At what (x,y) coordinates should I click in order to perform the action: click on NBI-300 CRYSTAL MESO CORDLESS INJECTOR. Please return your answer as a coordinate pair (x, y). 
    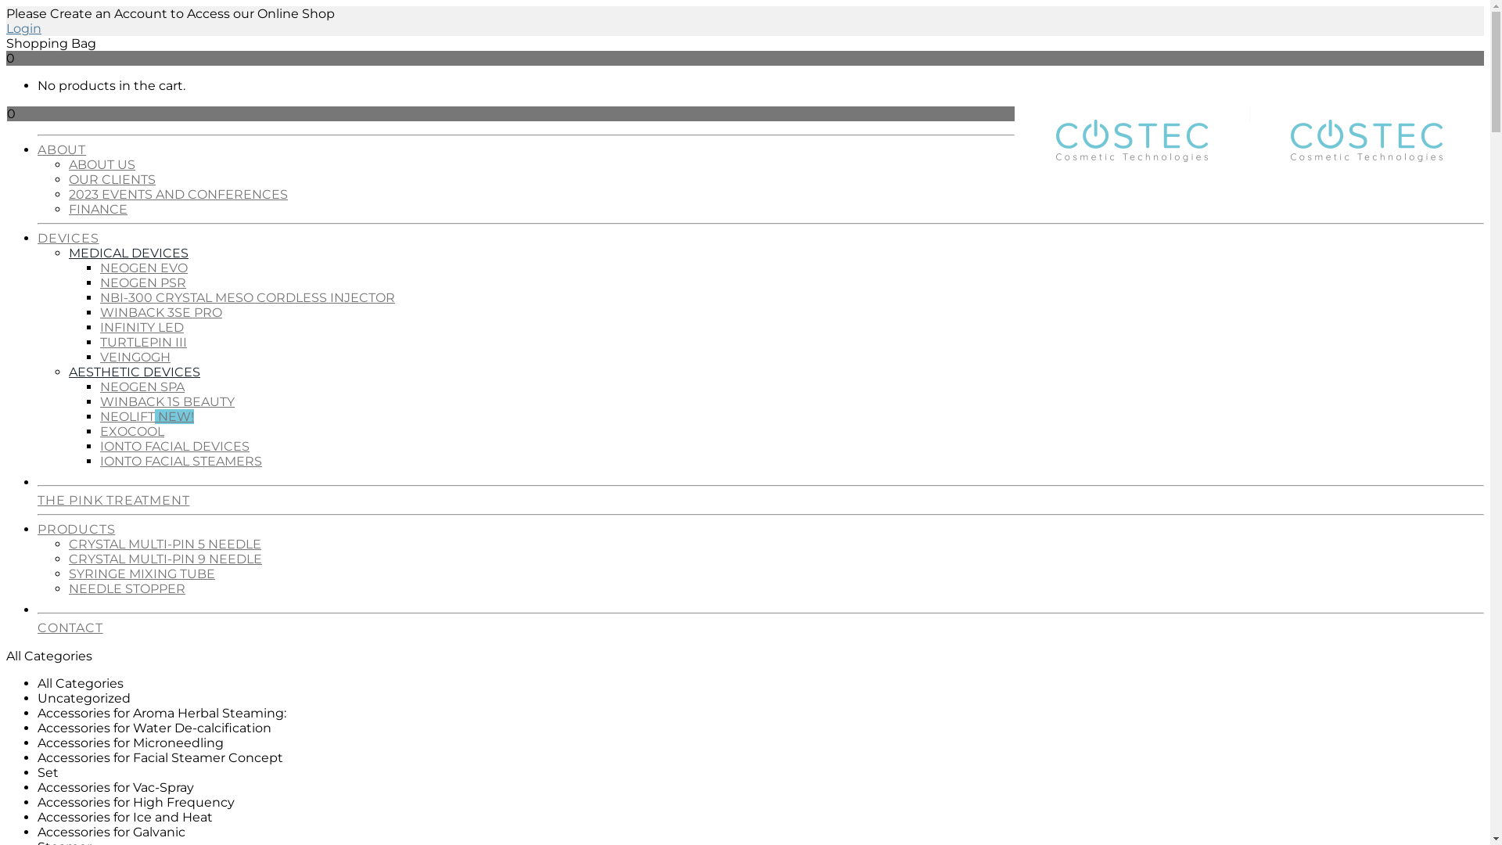
    Looking at the image, I should click on (247, 297).